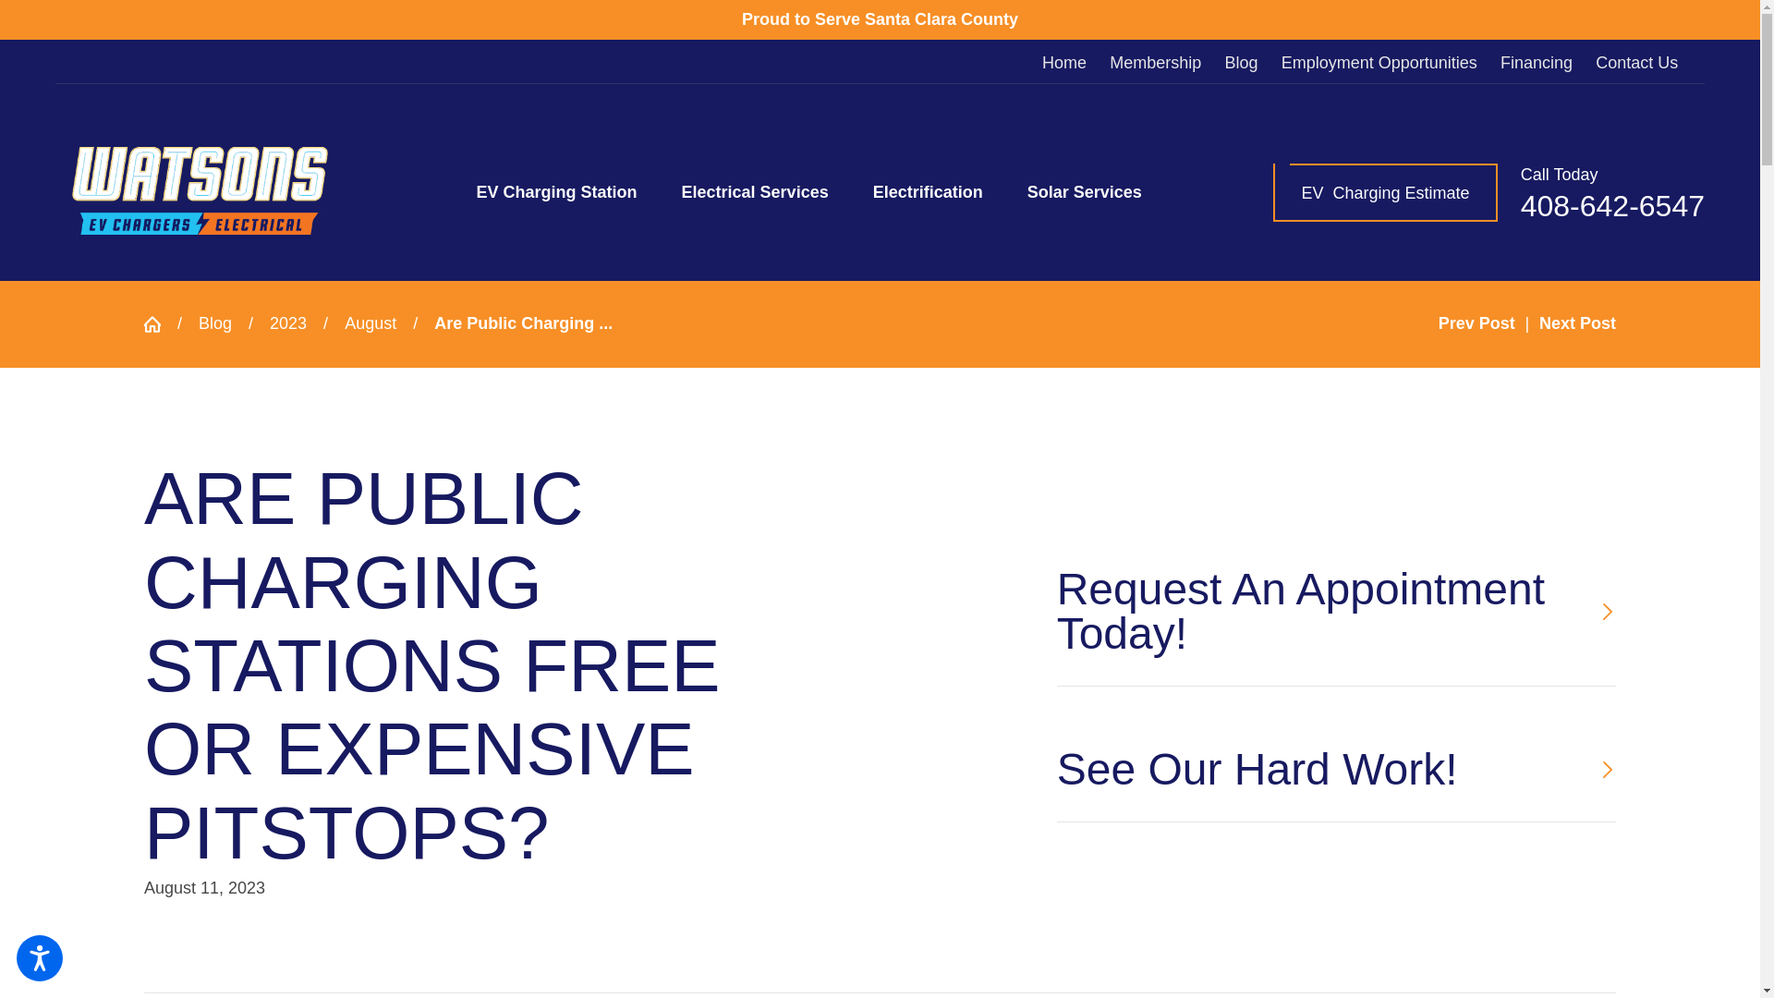 Image resolution: width=1774 pixels, height=998 pixels. I want to click on Blog, so click(1240, 63).